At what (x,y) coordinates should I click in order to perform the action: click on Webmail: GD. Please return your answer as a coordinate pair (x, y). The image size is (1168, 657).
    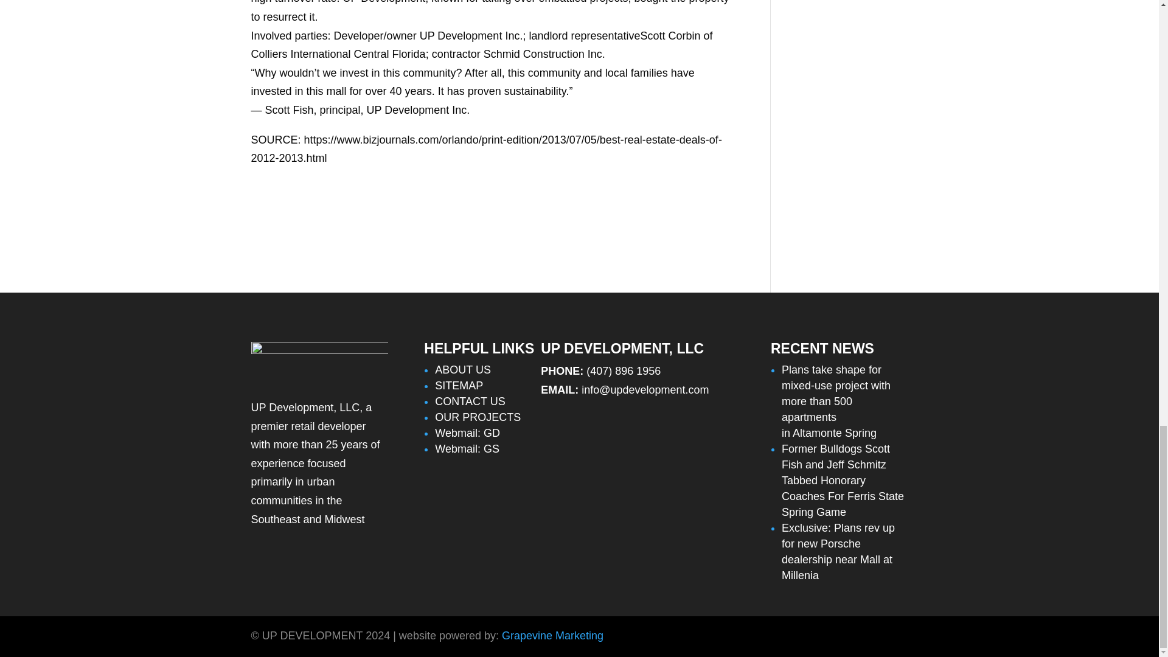
    Looking at the image, I should click on (467, 433).